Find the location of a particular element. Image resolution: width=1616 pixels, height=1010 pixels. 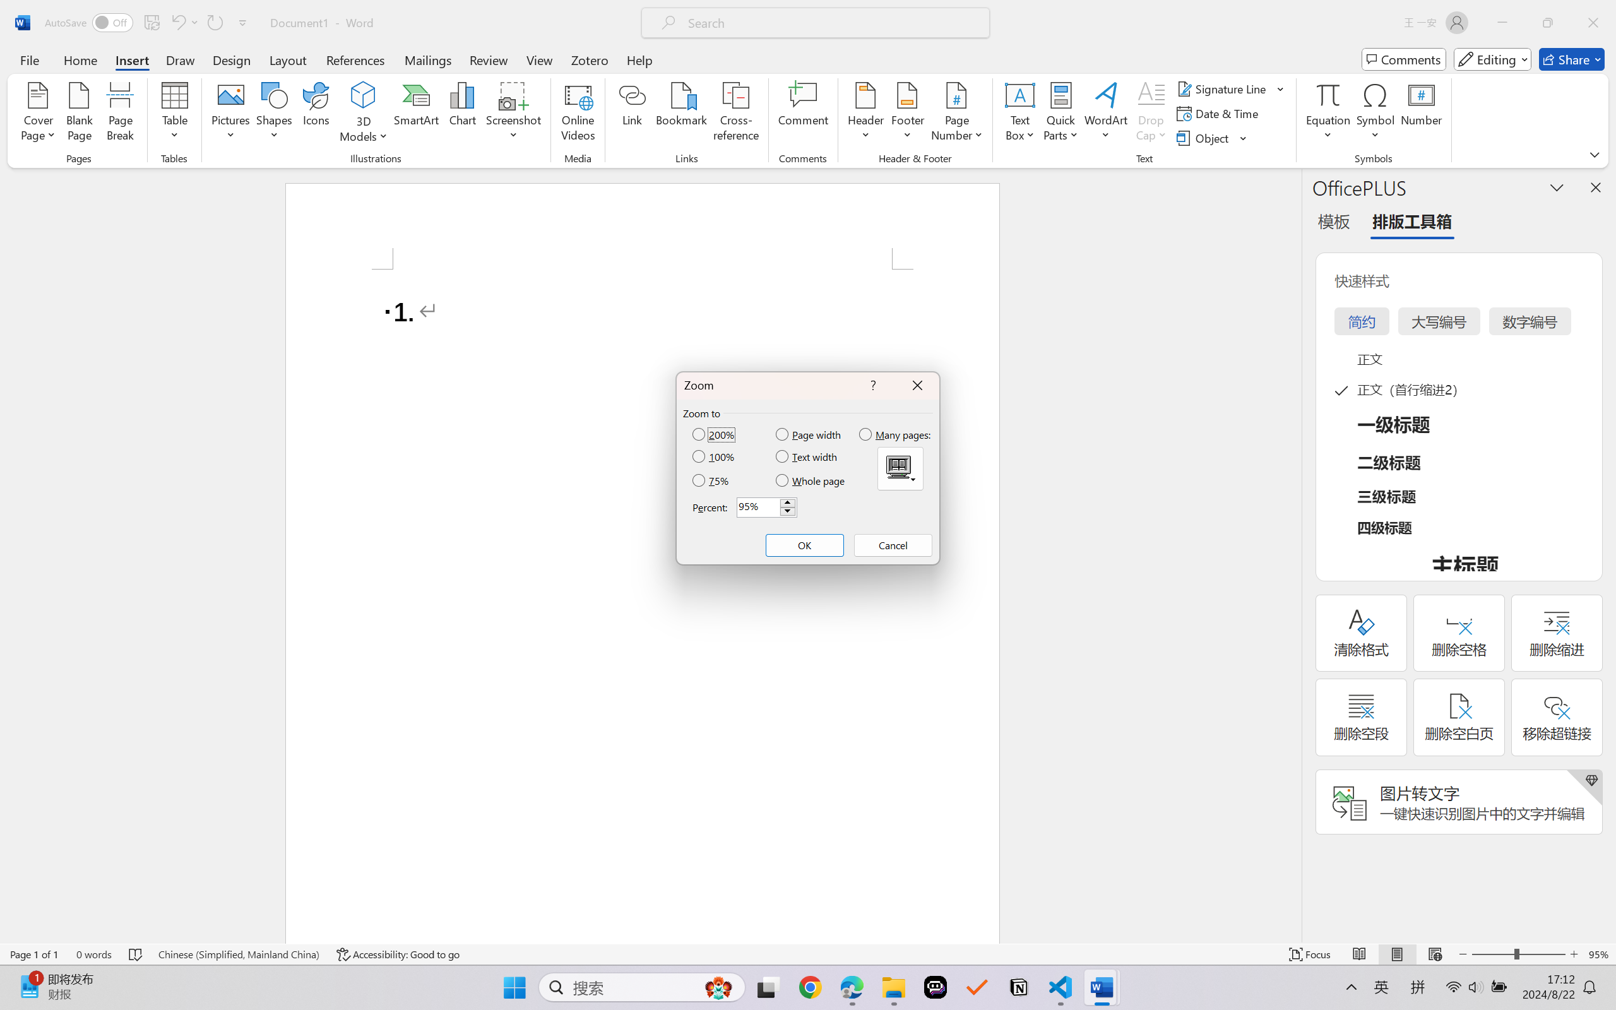

Signature Line is located at coordinates (1231, 88).